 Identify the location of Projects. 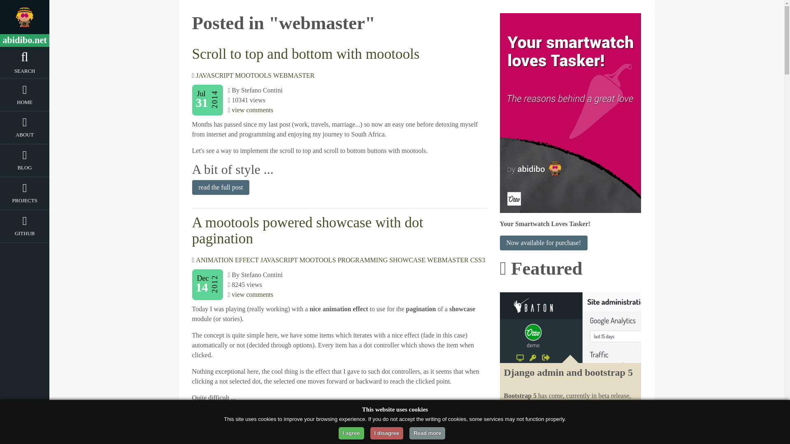
(25, 202).